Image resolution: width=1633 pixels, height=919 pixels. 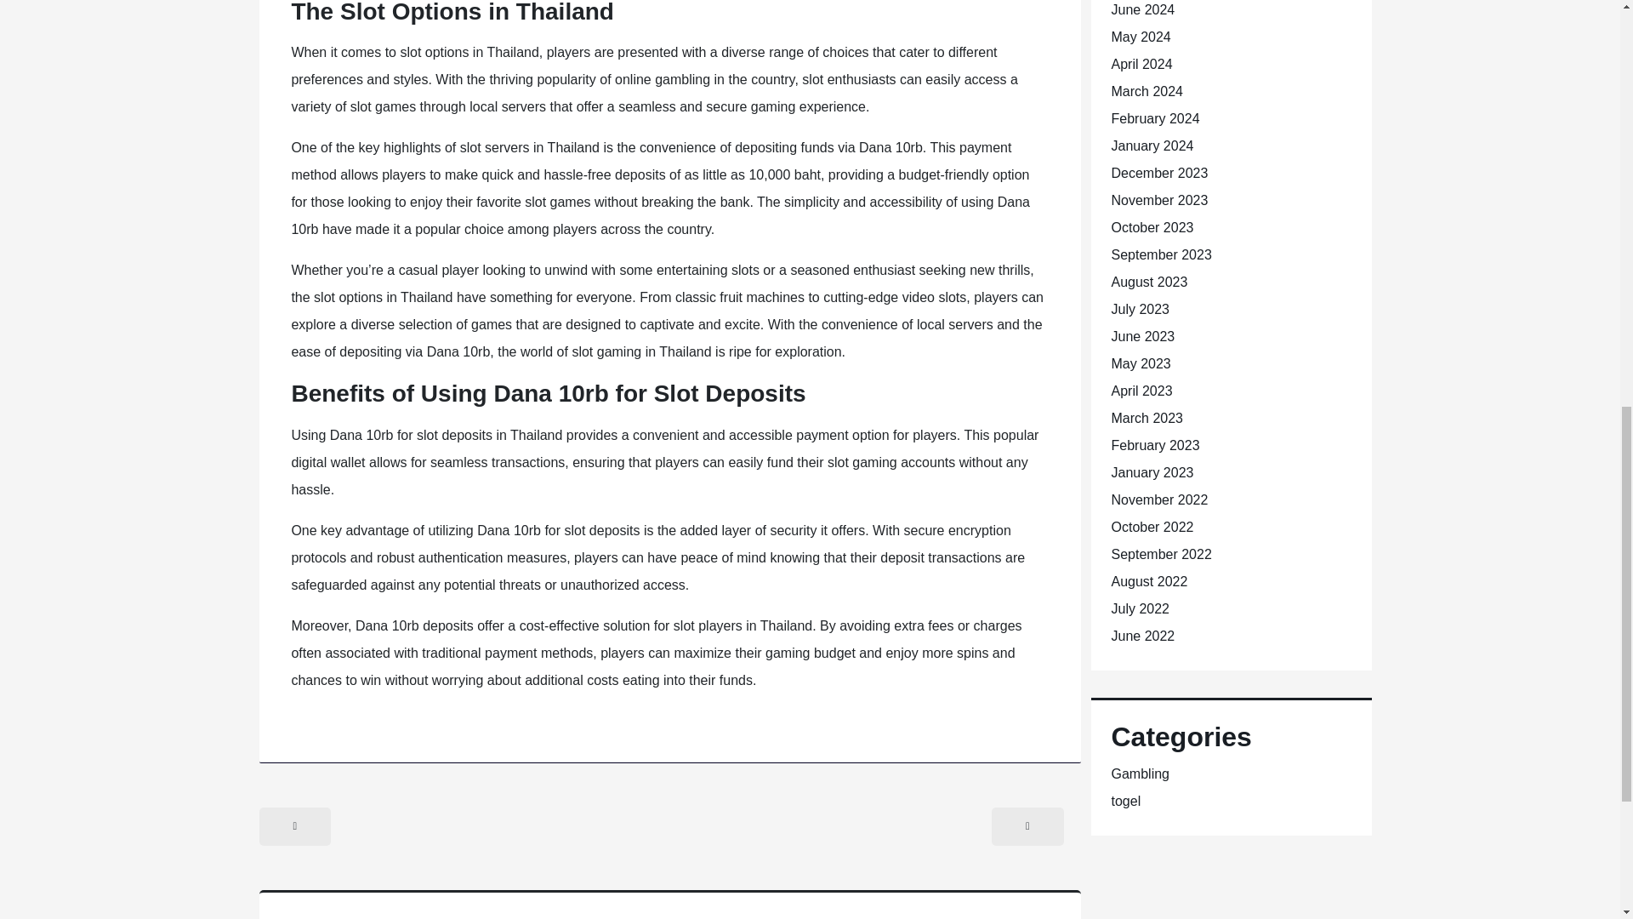 I want to click on May 2023, so click(x=1140, y=364).